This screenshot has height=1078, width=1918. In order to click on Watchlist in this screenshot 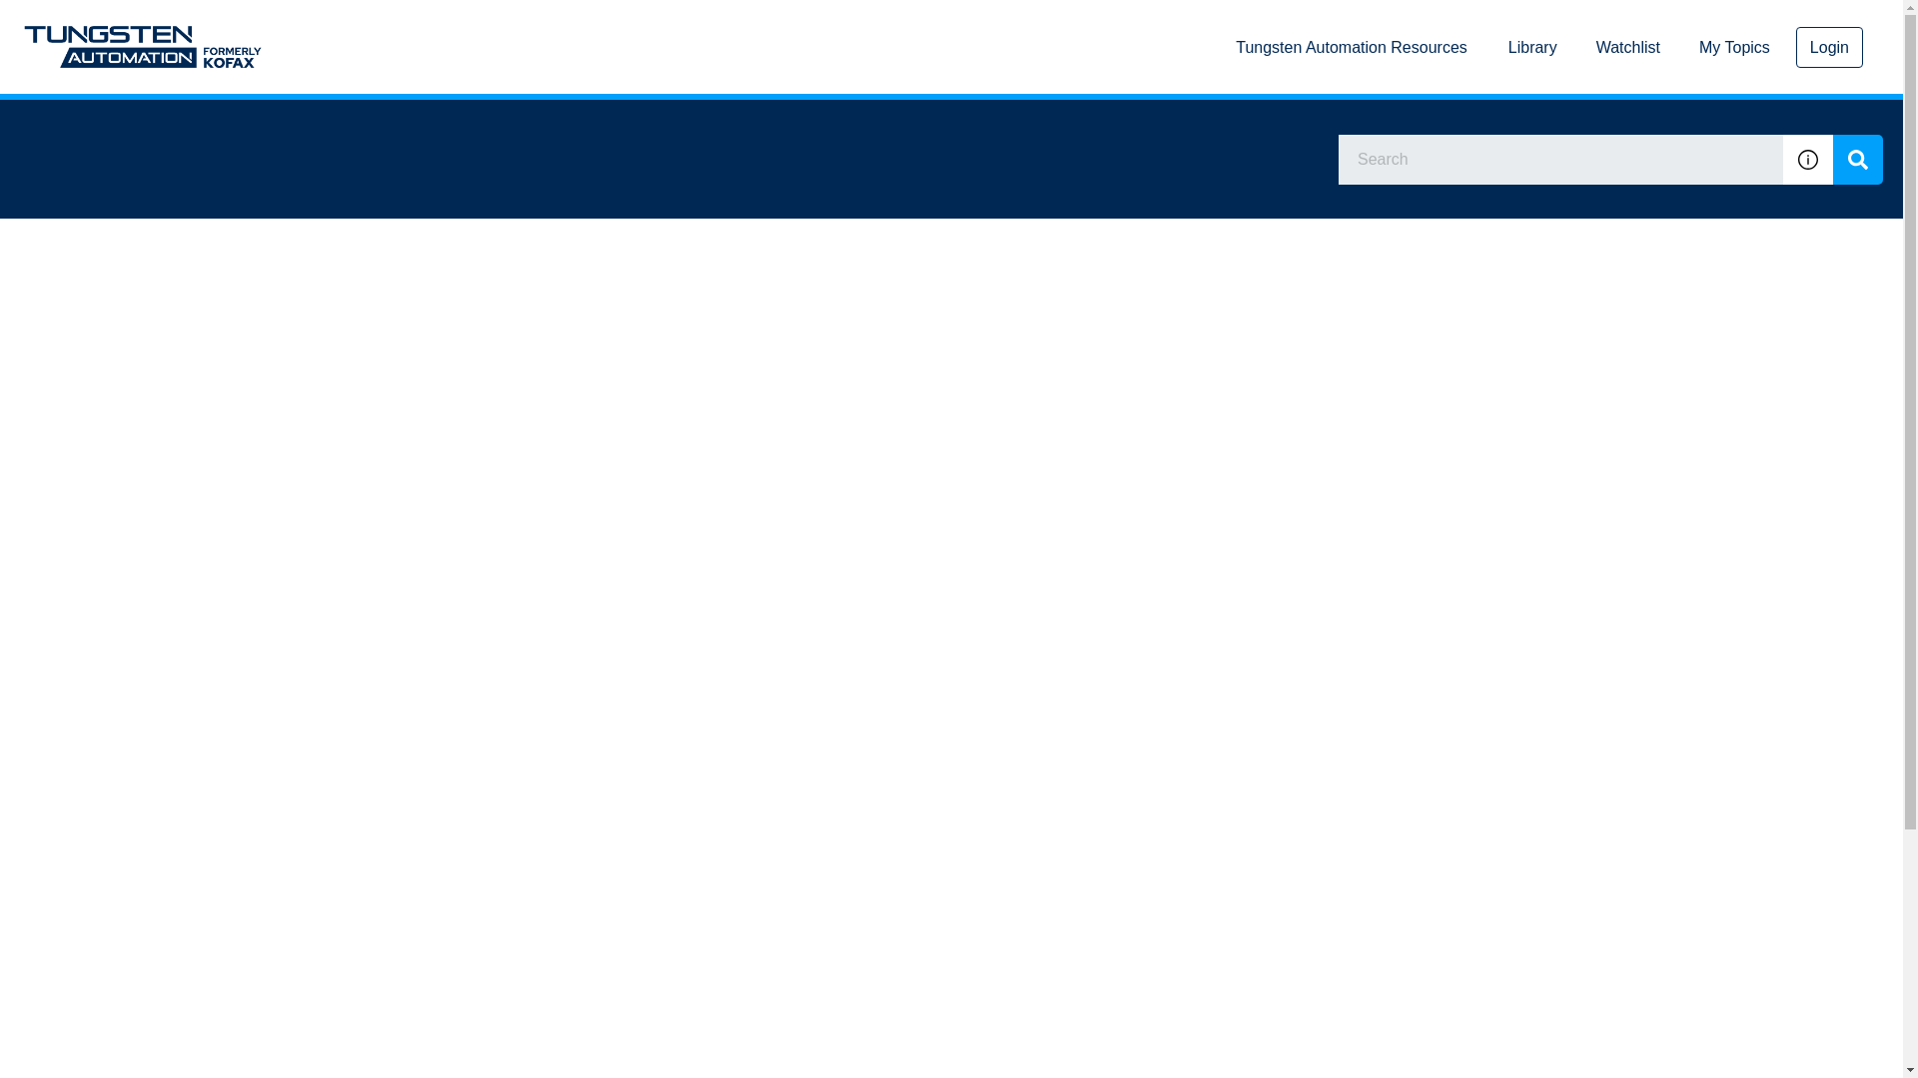, I will do `click(1628, 47)`.